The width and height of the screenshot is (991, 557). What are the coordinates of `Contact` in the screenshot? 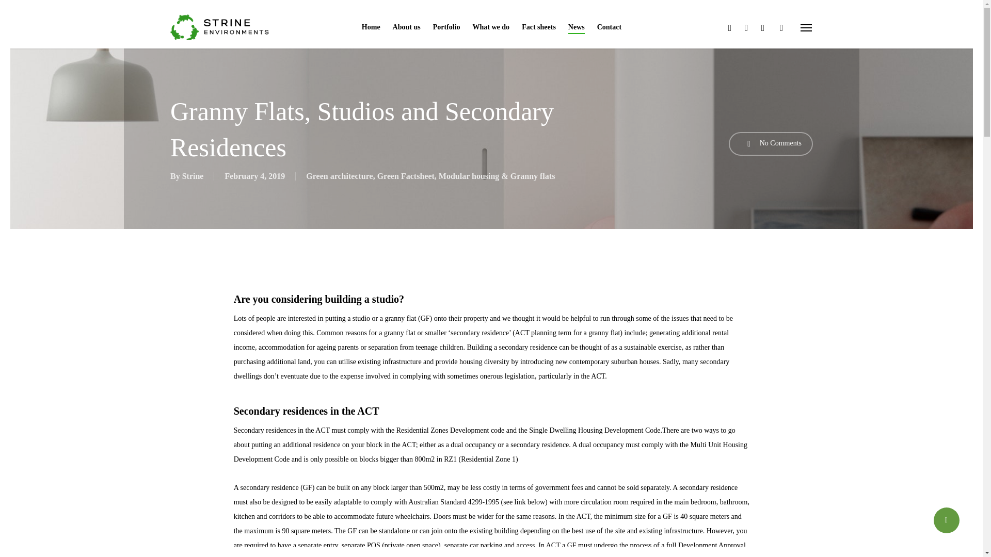 It's located at (609, 27).